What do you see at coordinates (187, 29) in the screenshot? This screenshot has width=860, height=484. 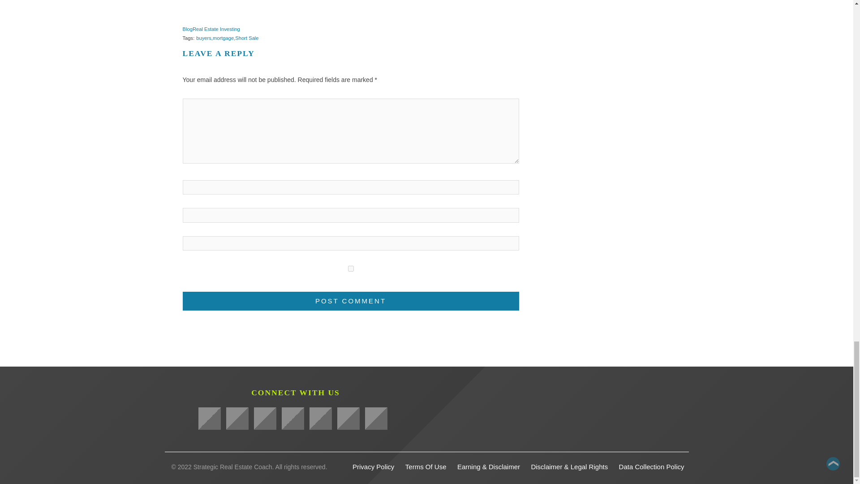 I see `Blog` at bounding box center [187, 29].